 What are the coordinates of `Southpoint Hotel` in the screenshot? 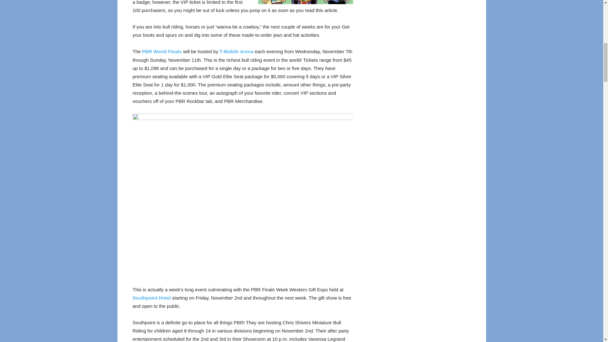 It's located at (151, 298).